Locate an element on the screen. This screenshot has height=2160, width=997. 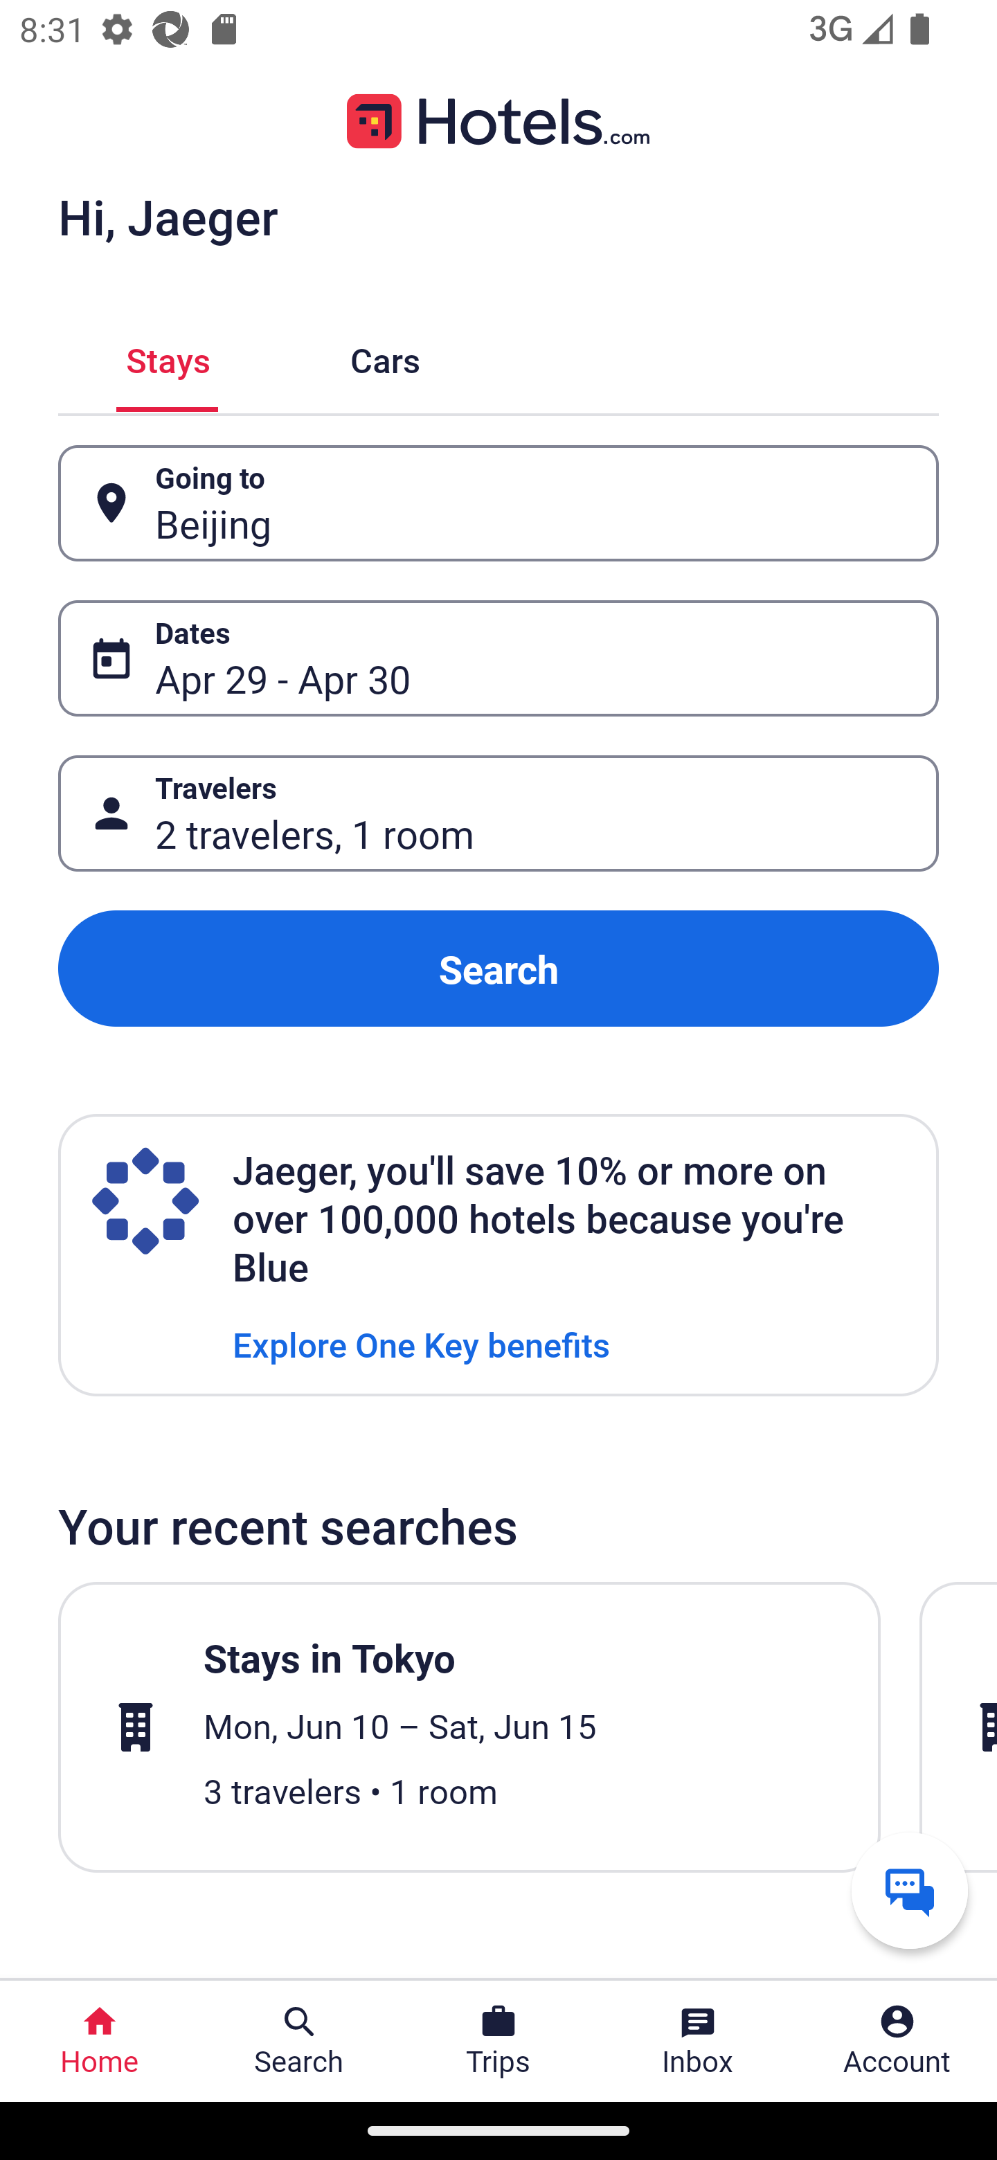
Inbox Inbox Button is located at coordinates (698, 2041).